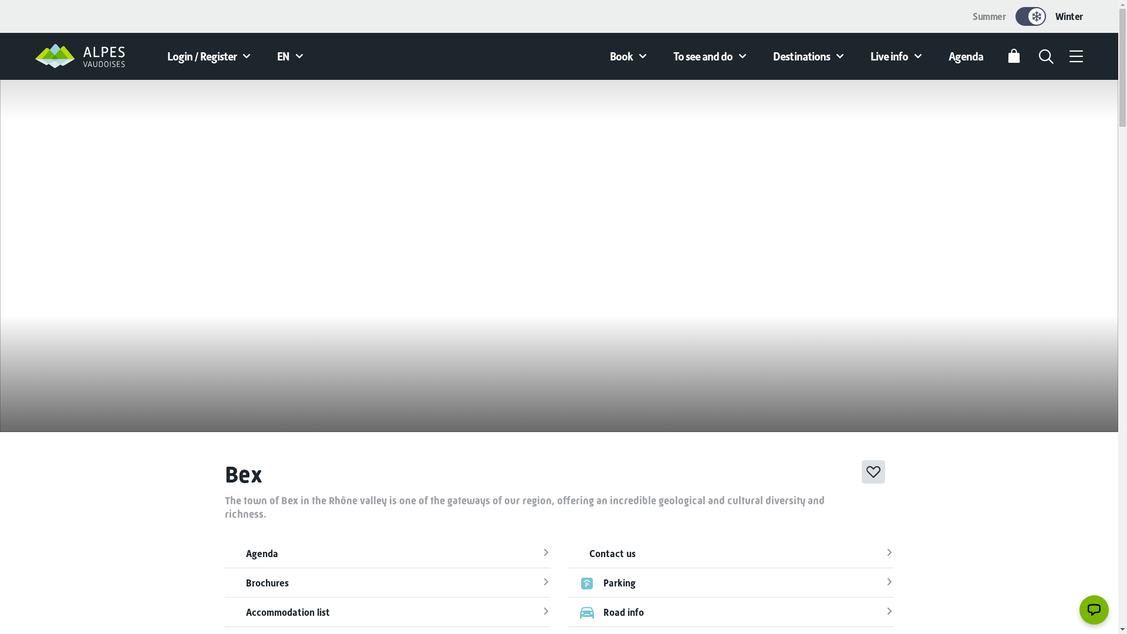 The image size is (1127, 634). I want to click on Agenda, so click(966, 56).